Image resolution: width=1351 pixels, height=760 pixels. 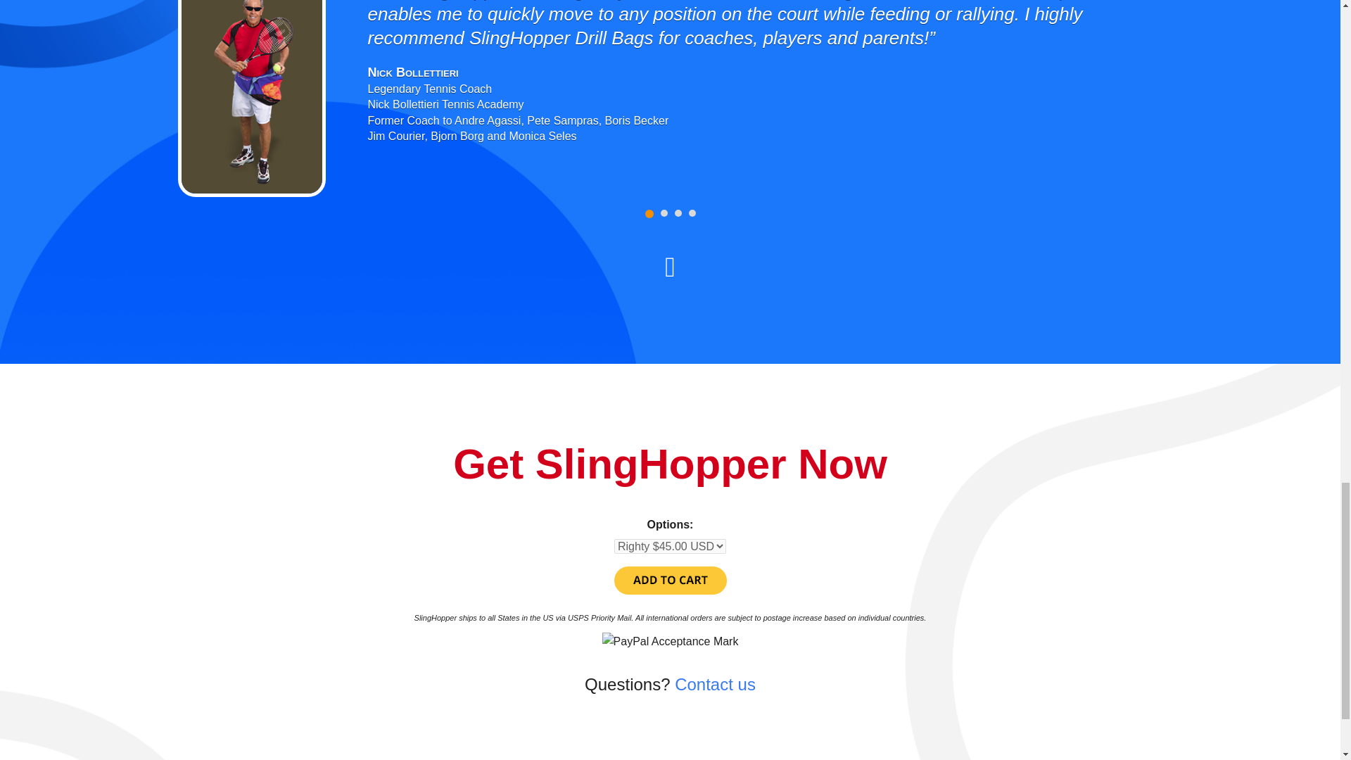 What do you see at coordinates (648, 214) in the screenshot?
I see `1` at bounding box center [648, 214].